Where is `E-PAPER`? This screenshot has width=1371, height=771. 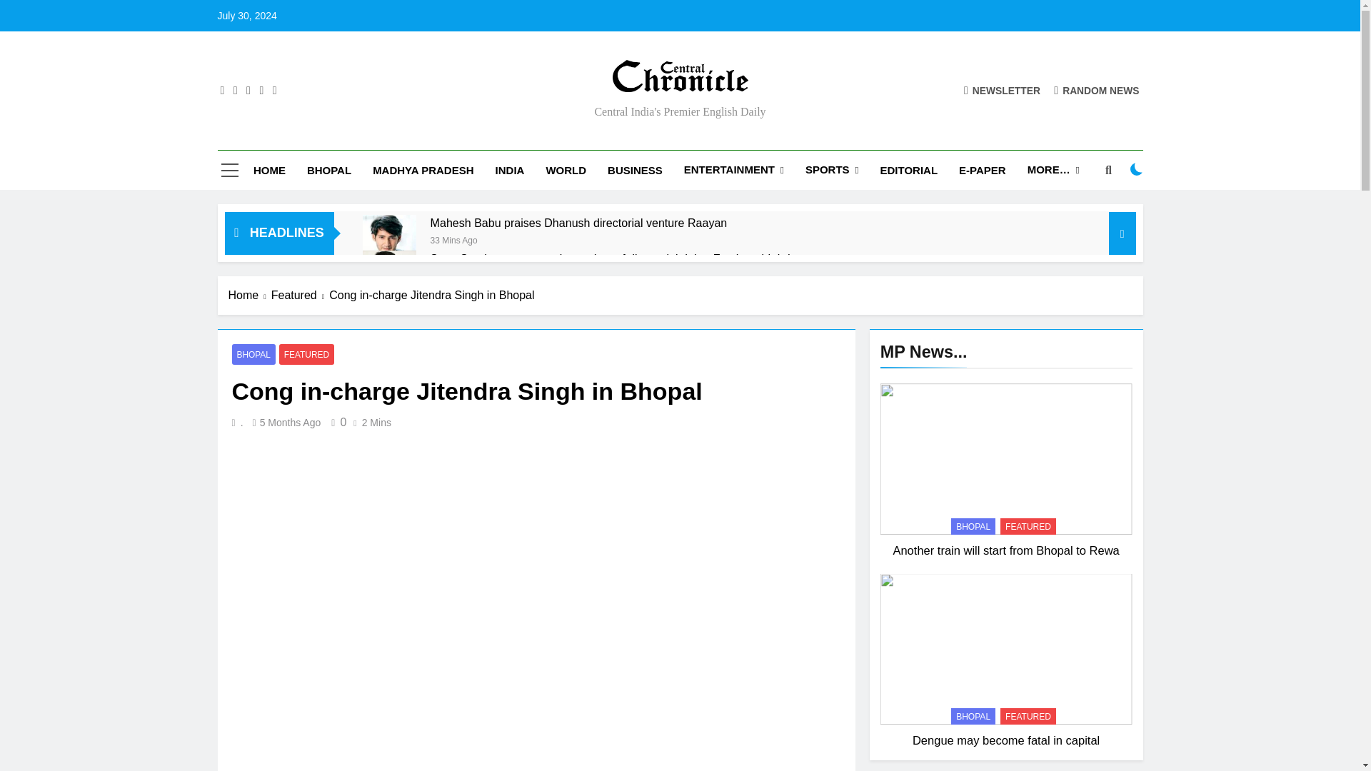
E-PAPER is located at coordinates (983, 170).